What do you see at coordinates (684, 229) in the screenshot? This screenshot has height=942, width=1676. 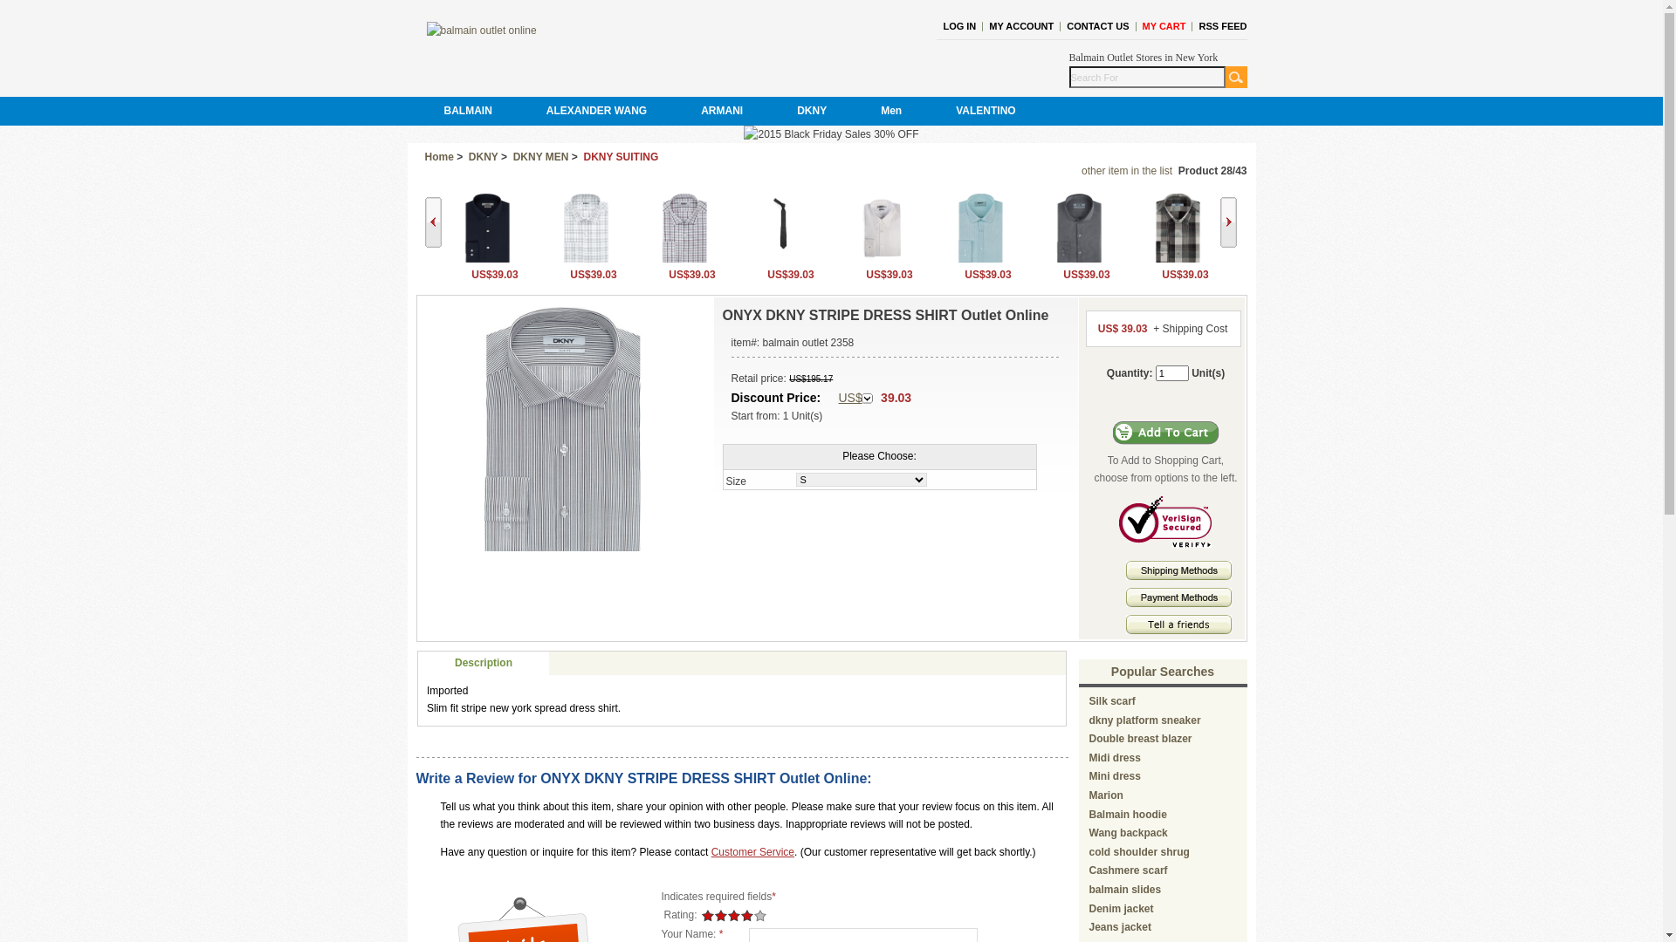 I see ` BOISENBERRY DKNY CHECK GRID DRESS SHIRT Outlet Online ` at bounding box center [684, 229].